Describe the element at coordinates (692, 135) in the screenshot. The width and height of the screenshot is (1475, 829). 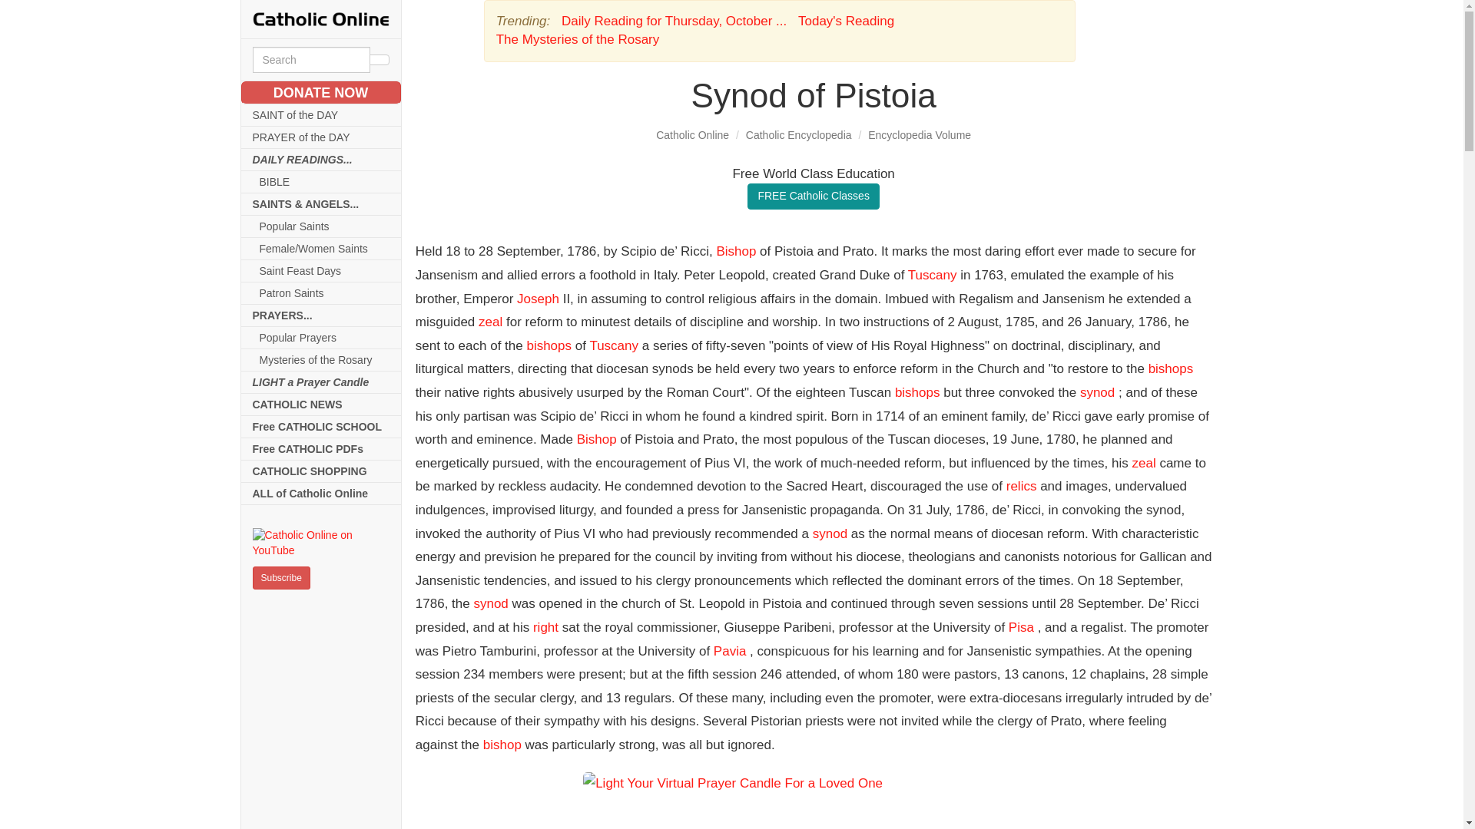
I see `Catholic Online` at that location.